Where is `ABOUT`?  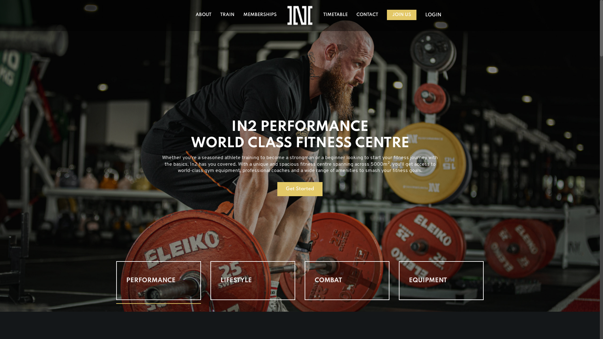
ABOUT is located at coordinates (204, 15).